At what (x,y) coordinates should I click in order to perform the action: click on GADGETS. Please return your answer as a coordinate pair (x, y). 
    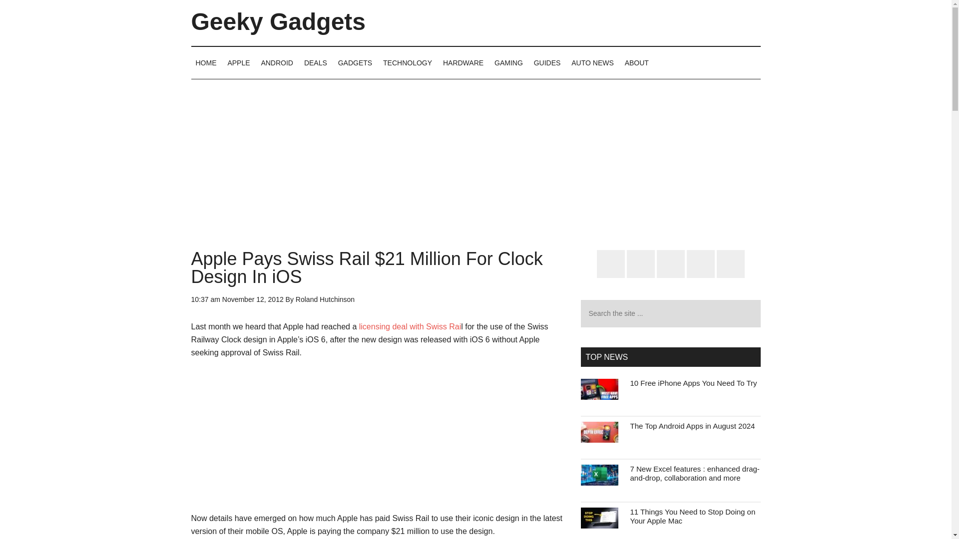
    Looking at the image, I should click on (355, 62).